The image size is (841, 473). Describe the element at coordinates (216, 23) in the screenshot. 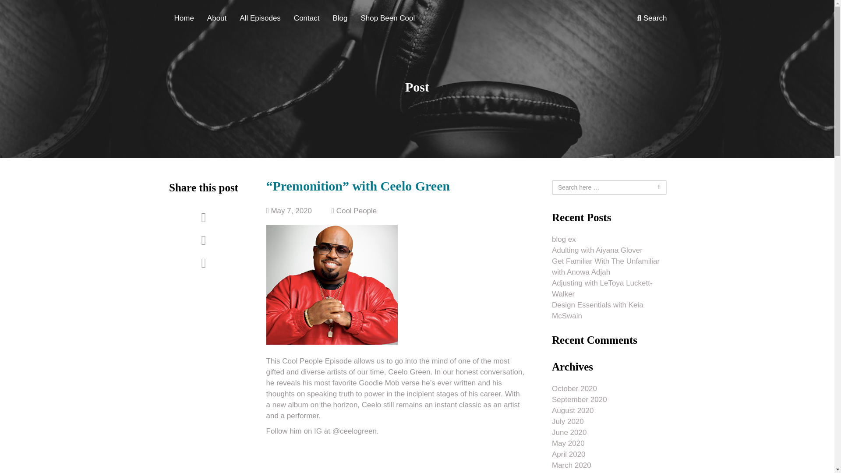

I see `About` at that location.